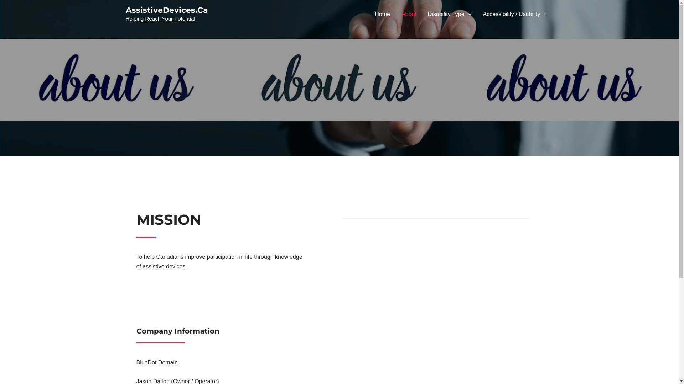  I want to click on Accessibility / Usability, so click(515, 14).